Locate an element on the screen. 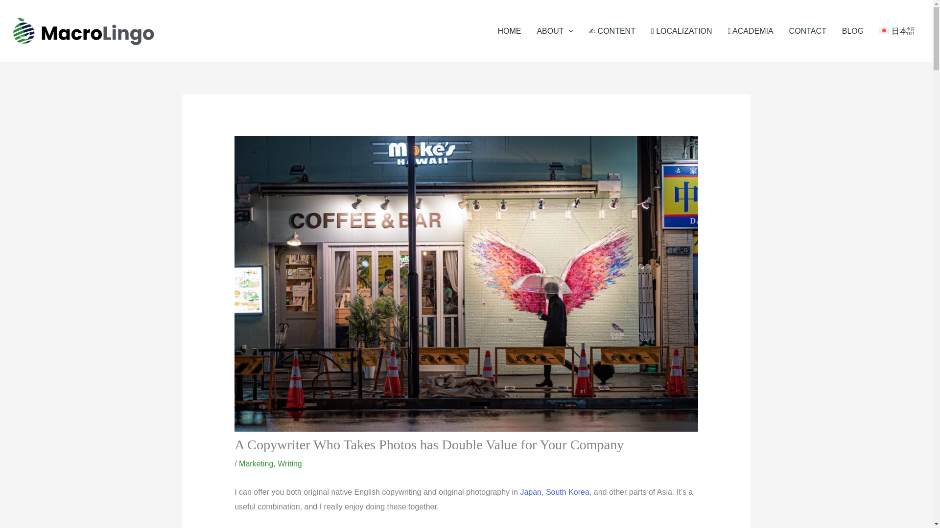 This screenshot has height=528, width=940. HOME is located at coordinates (509, 31).